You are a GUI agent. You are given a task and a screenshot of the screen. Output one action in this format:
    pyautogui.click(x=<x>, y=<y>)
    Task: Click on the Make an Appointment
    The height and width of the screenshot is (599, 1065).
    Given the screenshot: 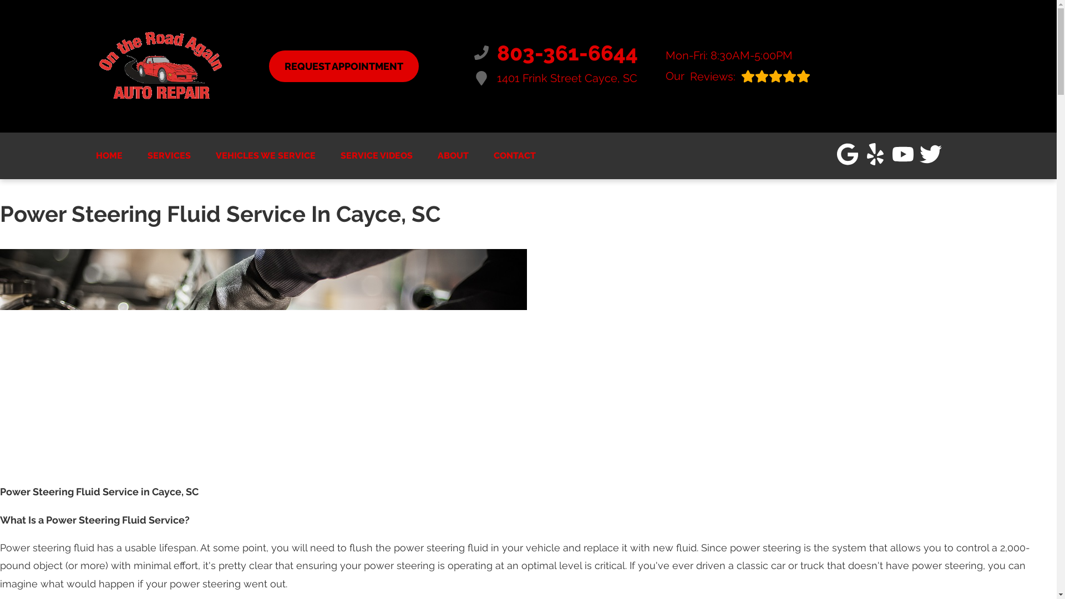 What is the action you would take?
    pyautogui.click(x=555, y=53)
    